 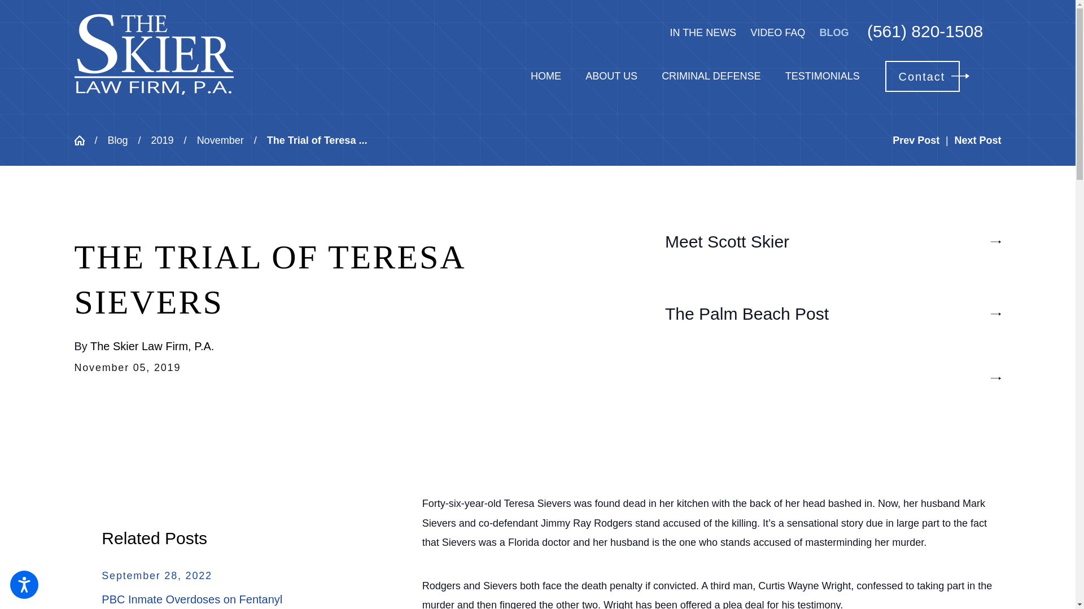 What do you see at coordinates (611, 76) in the screenshot?
I see `ABOUT US` at bounding box center [611, 76].